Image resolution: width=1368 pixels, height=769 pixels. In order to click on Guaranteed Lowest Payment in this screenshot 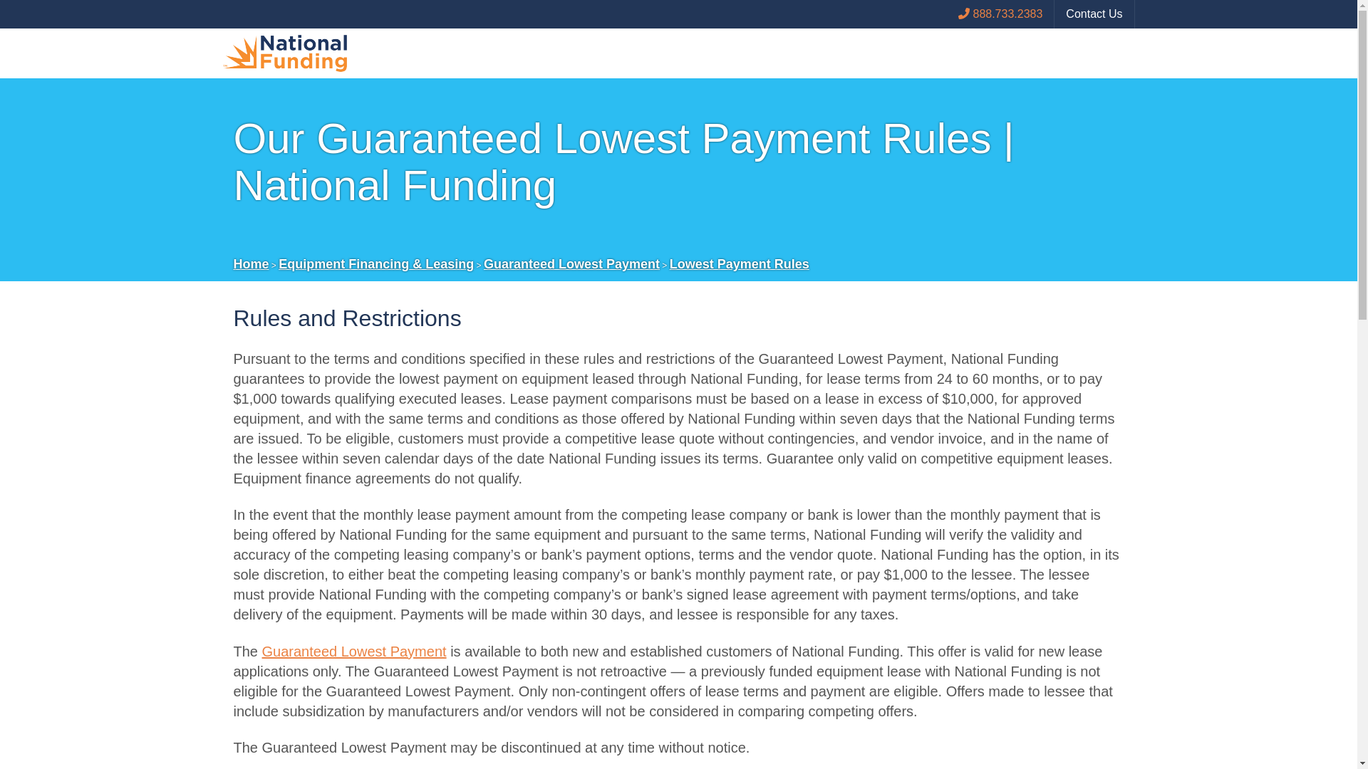, I will do `click(571, 263)`.